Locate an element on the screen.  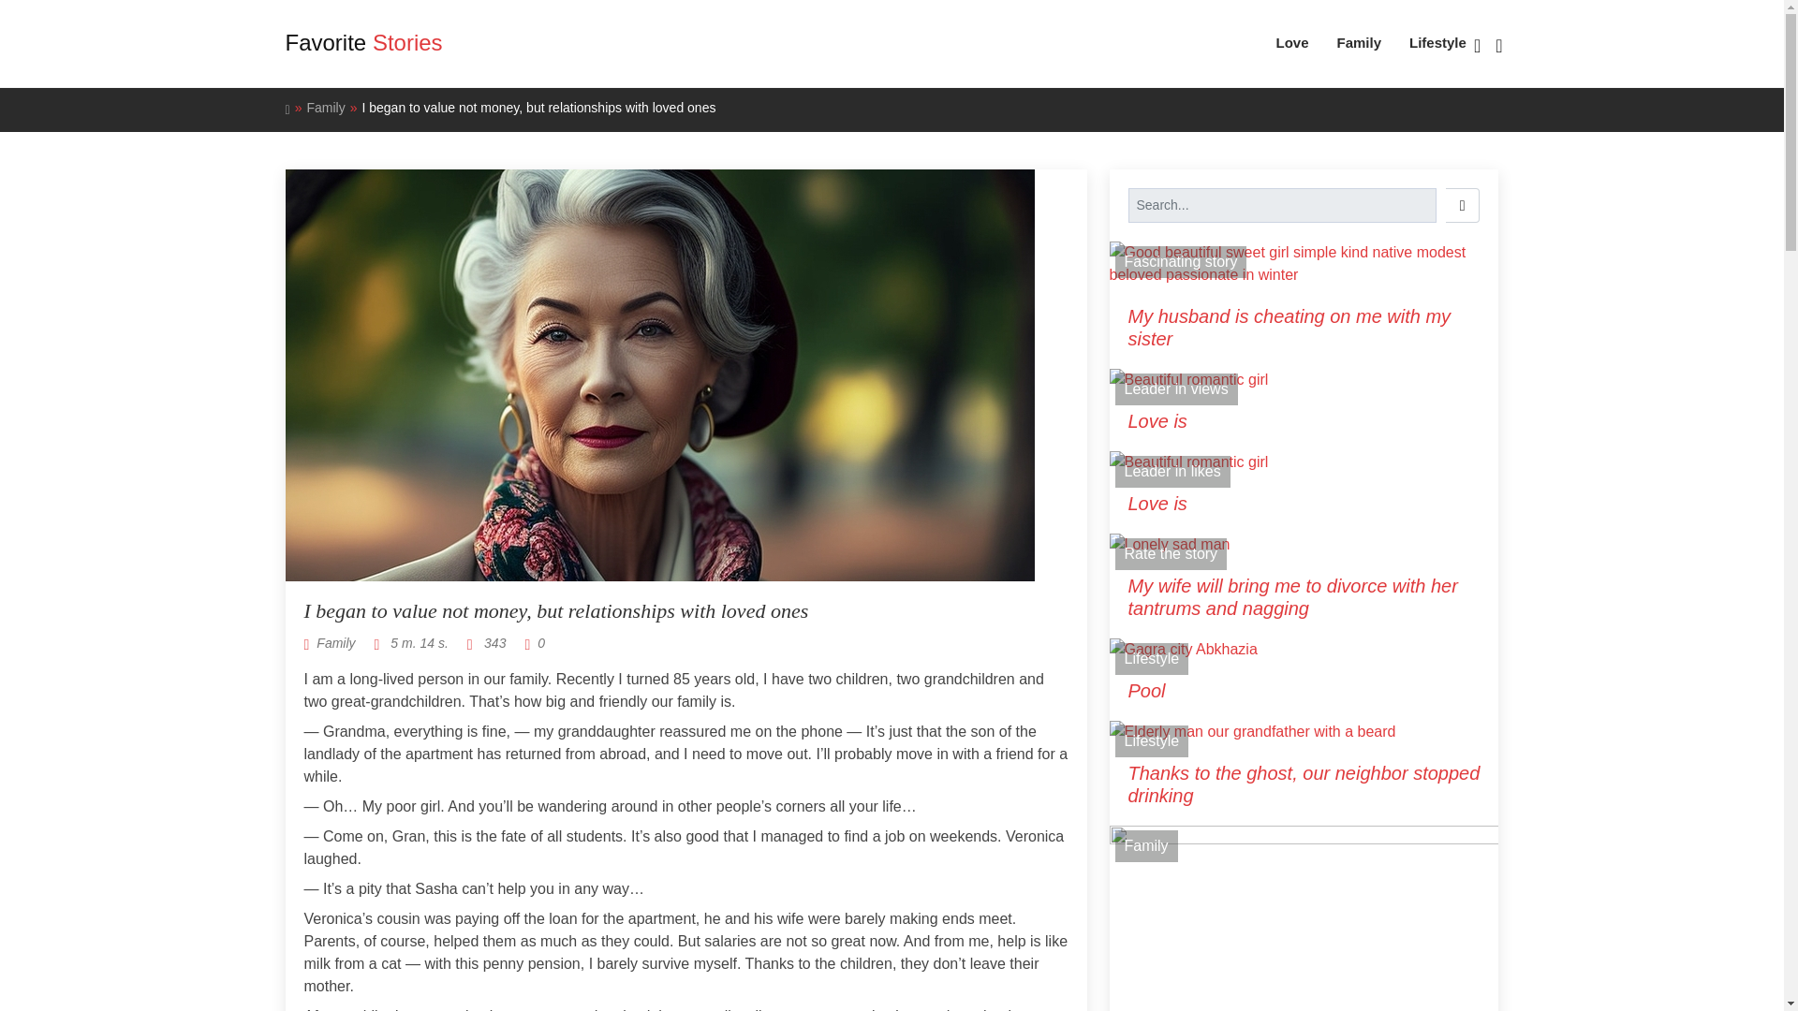
Lifestyle is located at coordinates (1423, 43).